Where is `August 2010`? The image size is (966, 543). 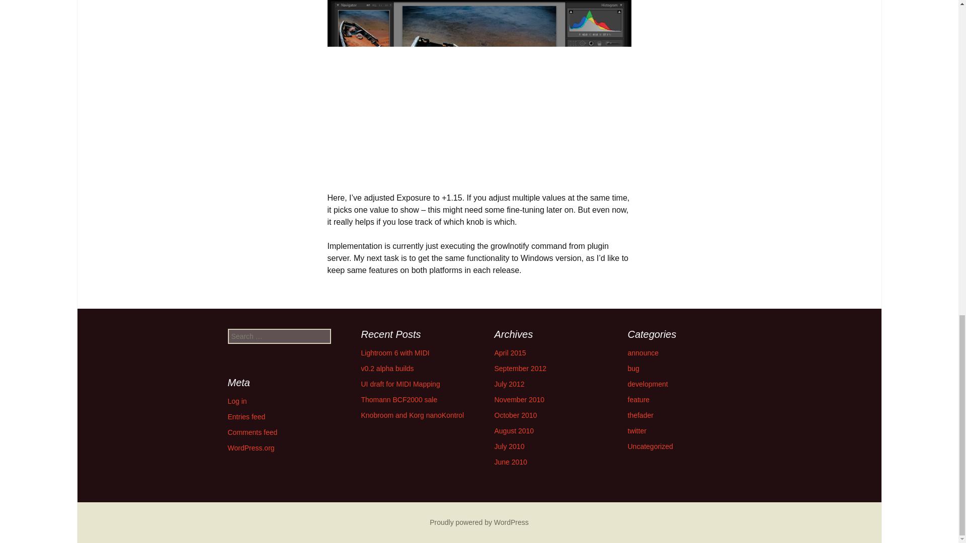
August 2010 is located at coordinates (514, 430).